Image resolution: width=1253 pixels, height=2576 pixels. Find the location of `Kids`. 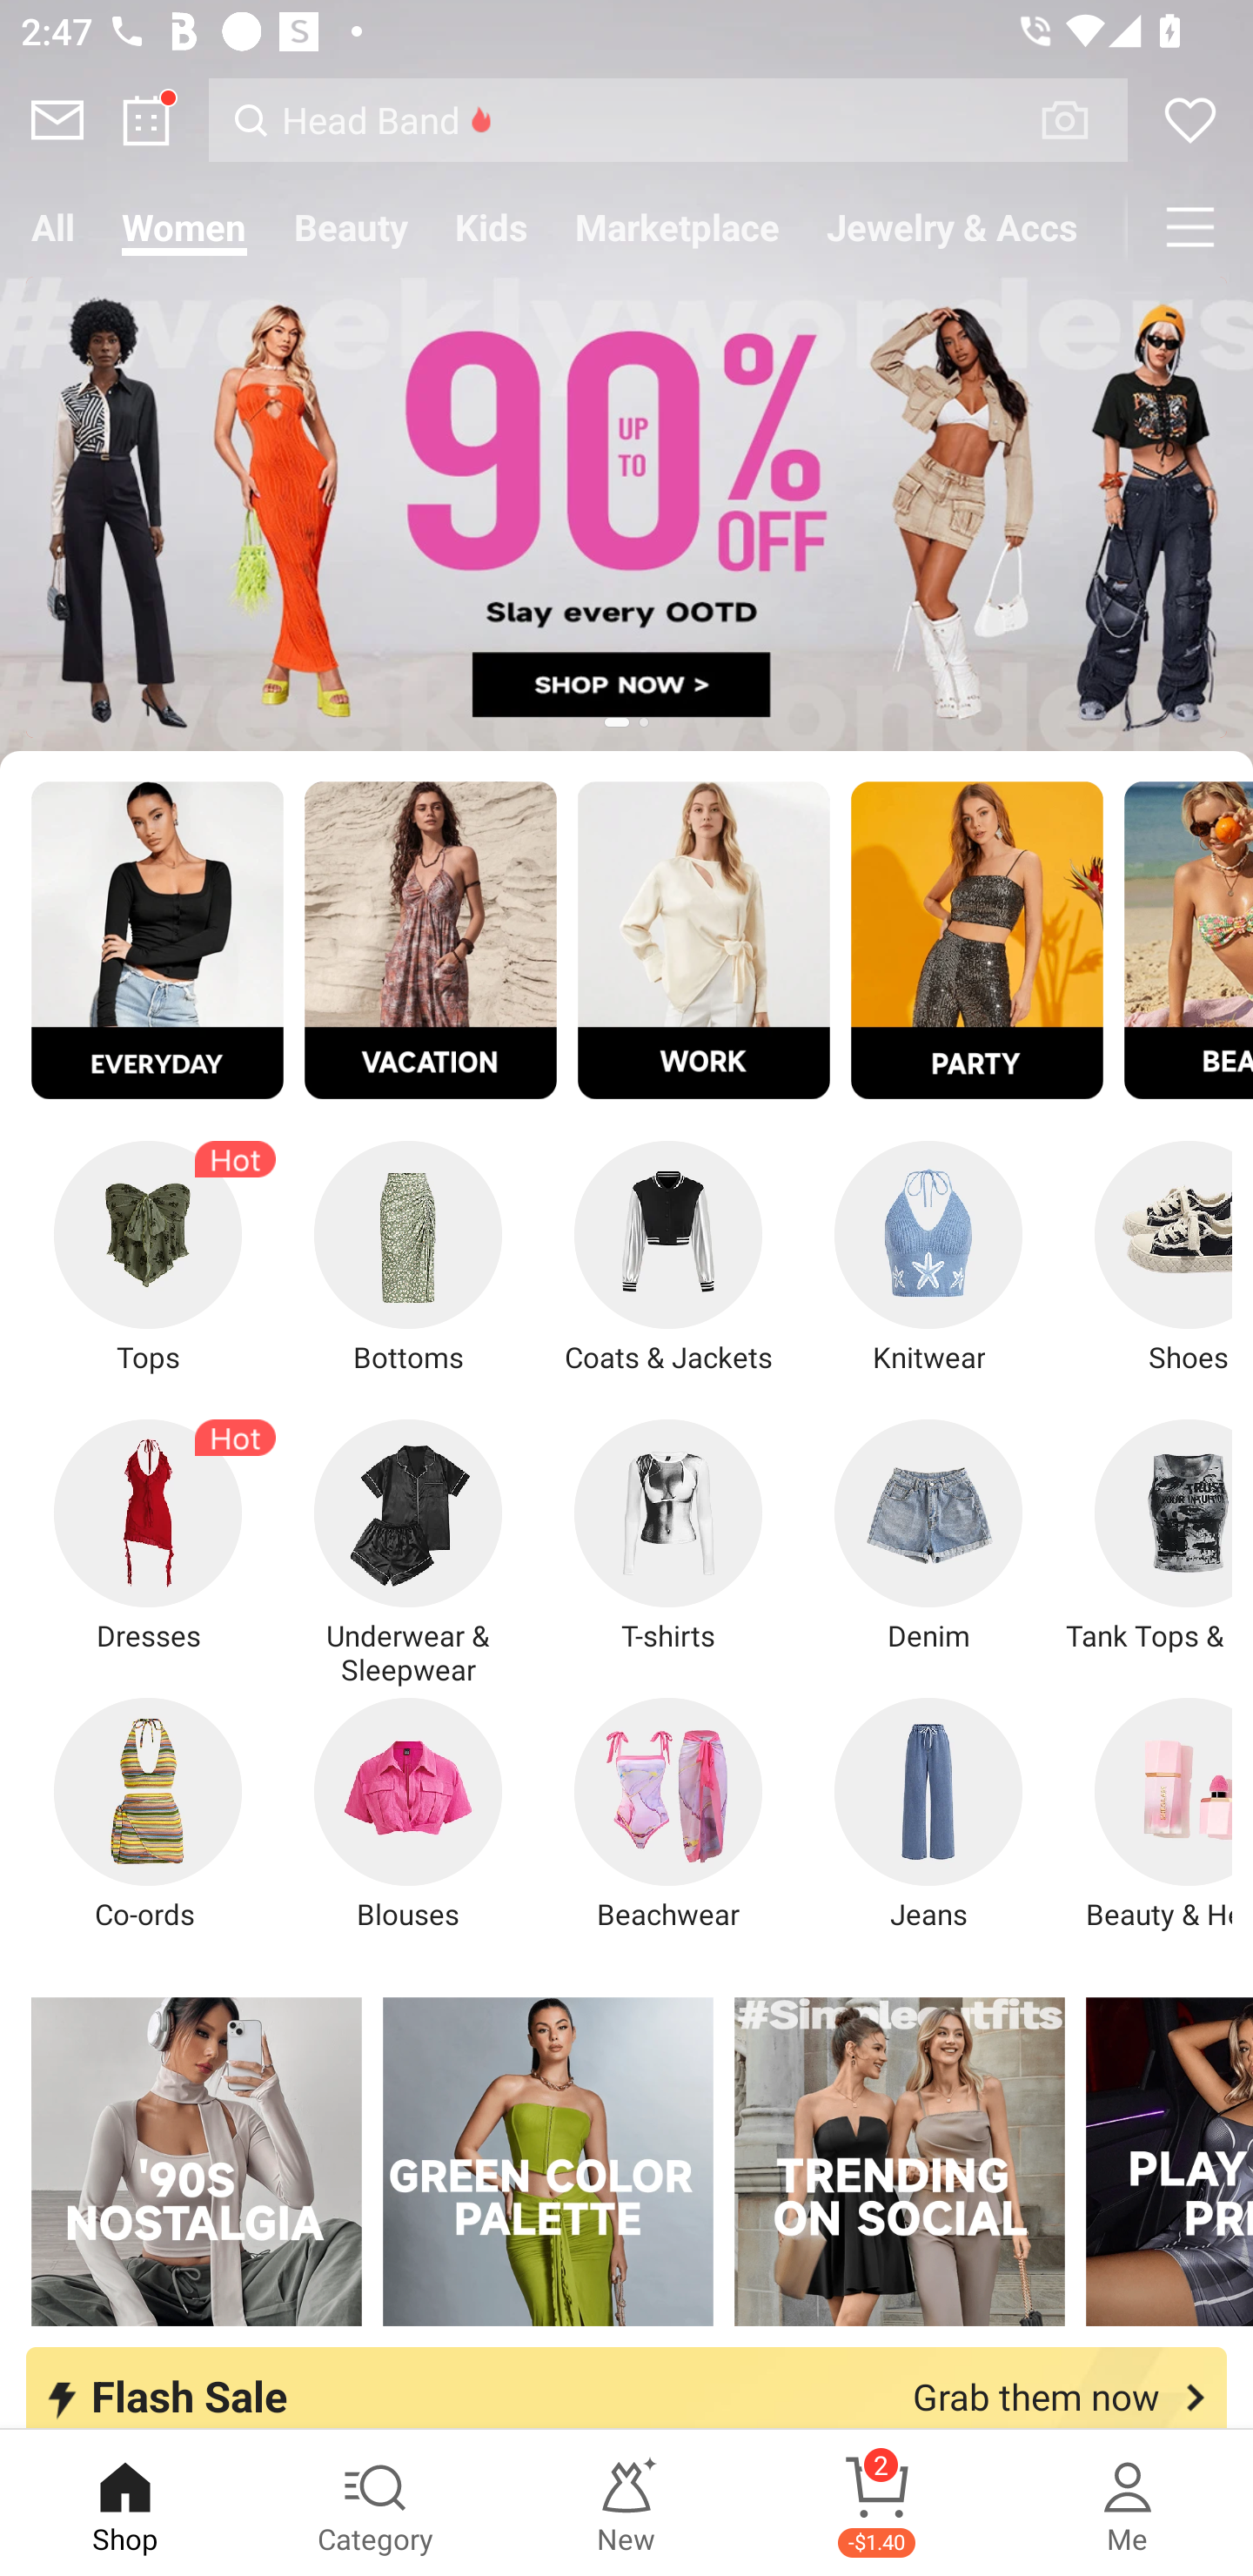

Kids is located at coordinates (491, 226).